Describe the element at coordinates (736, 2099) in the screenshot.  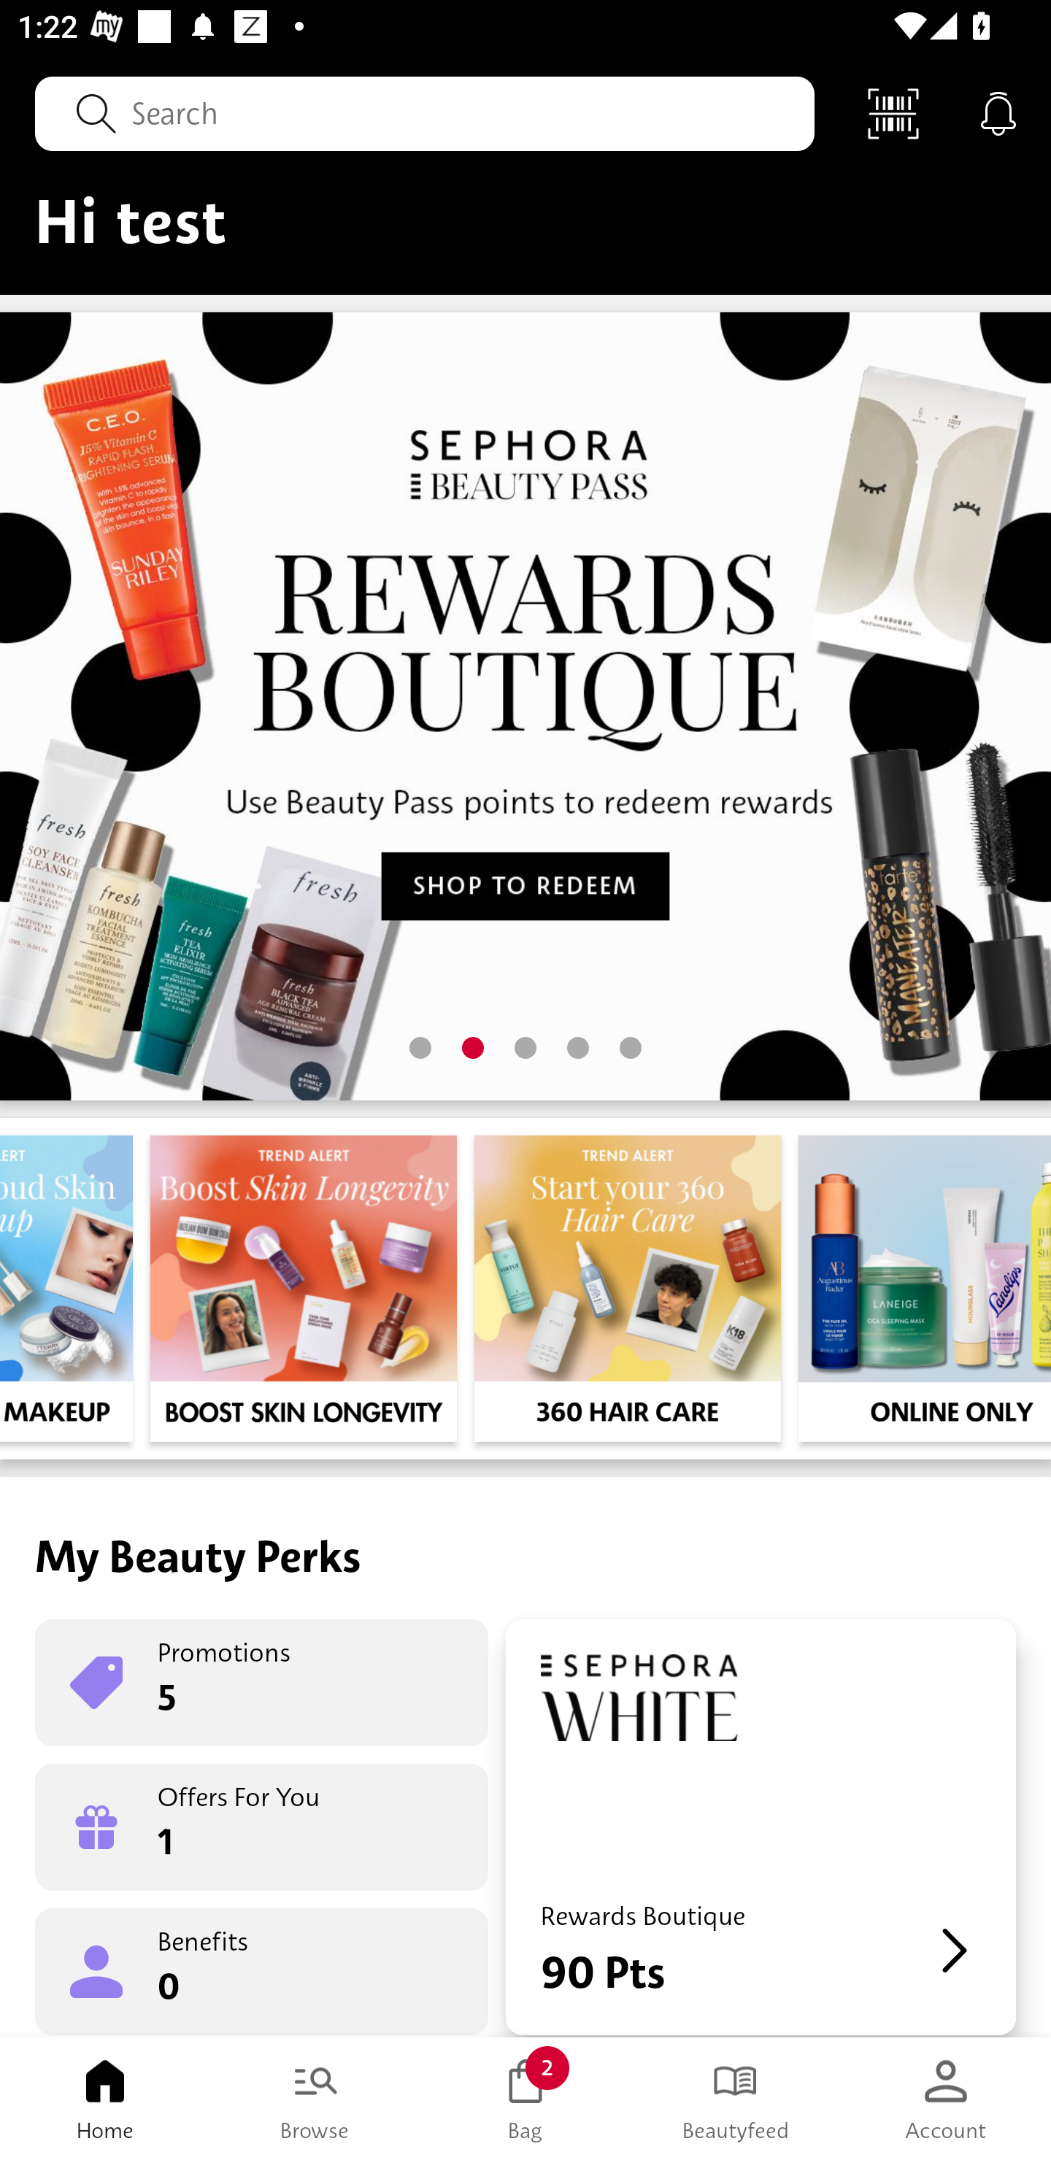
I see `Beautyfeed` at that location.